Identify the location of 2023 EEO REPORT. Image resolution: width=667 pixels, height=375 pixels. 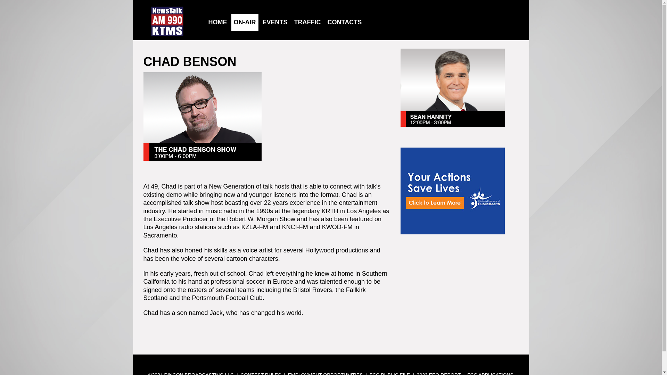
(439, 374).